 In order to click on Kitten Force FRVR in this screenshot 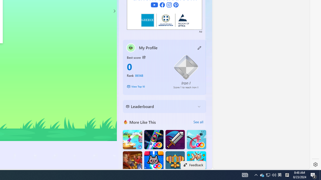, I will do `click(153, 161)`.